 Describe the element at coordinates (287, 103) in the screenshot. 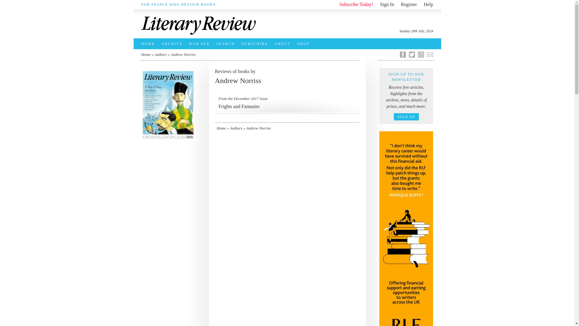

I see `Facebook` at that location.